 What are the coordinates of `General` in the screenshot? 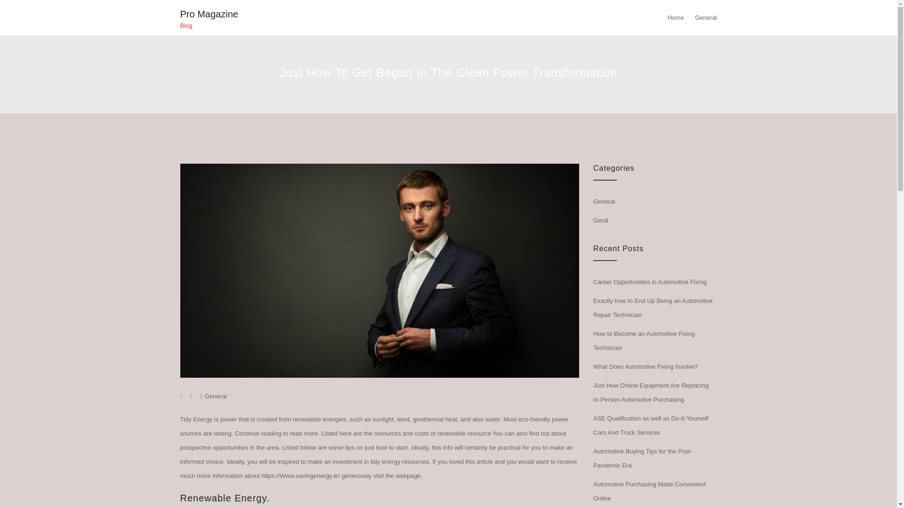 It's located at (604, 201).